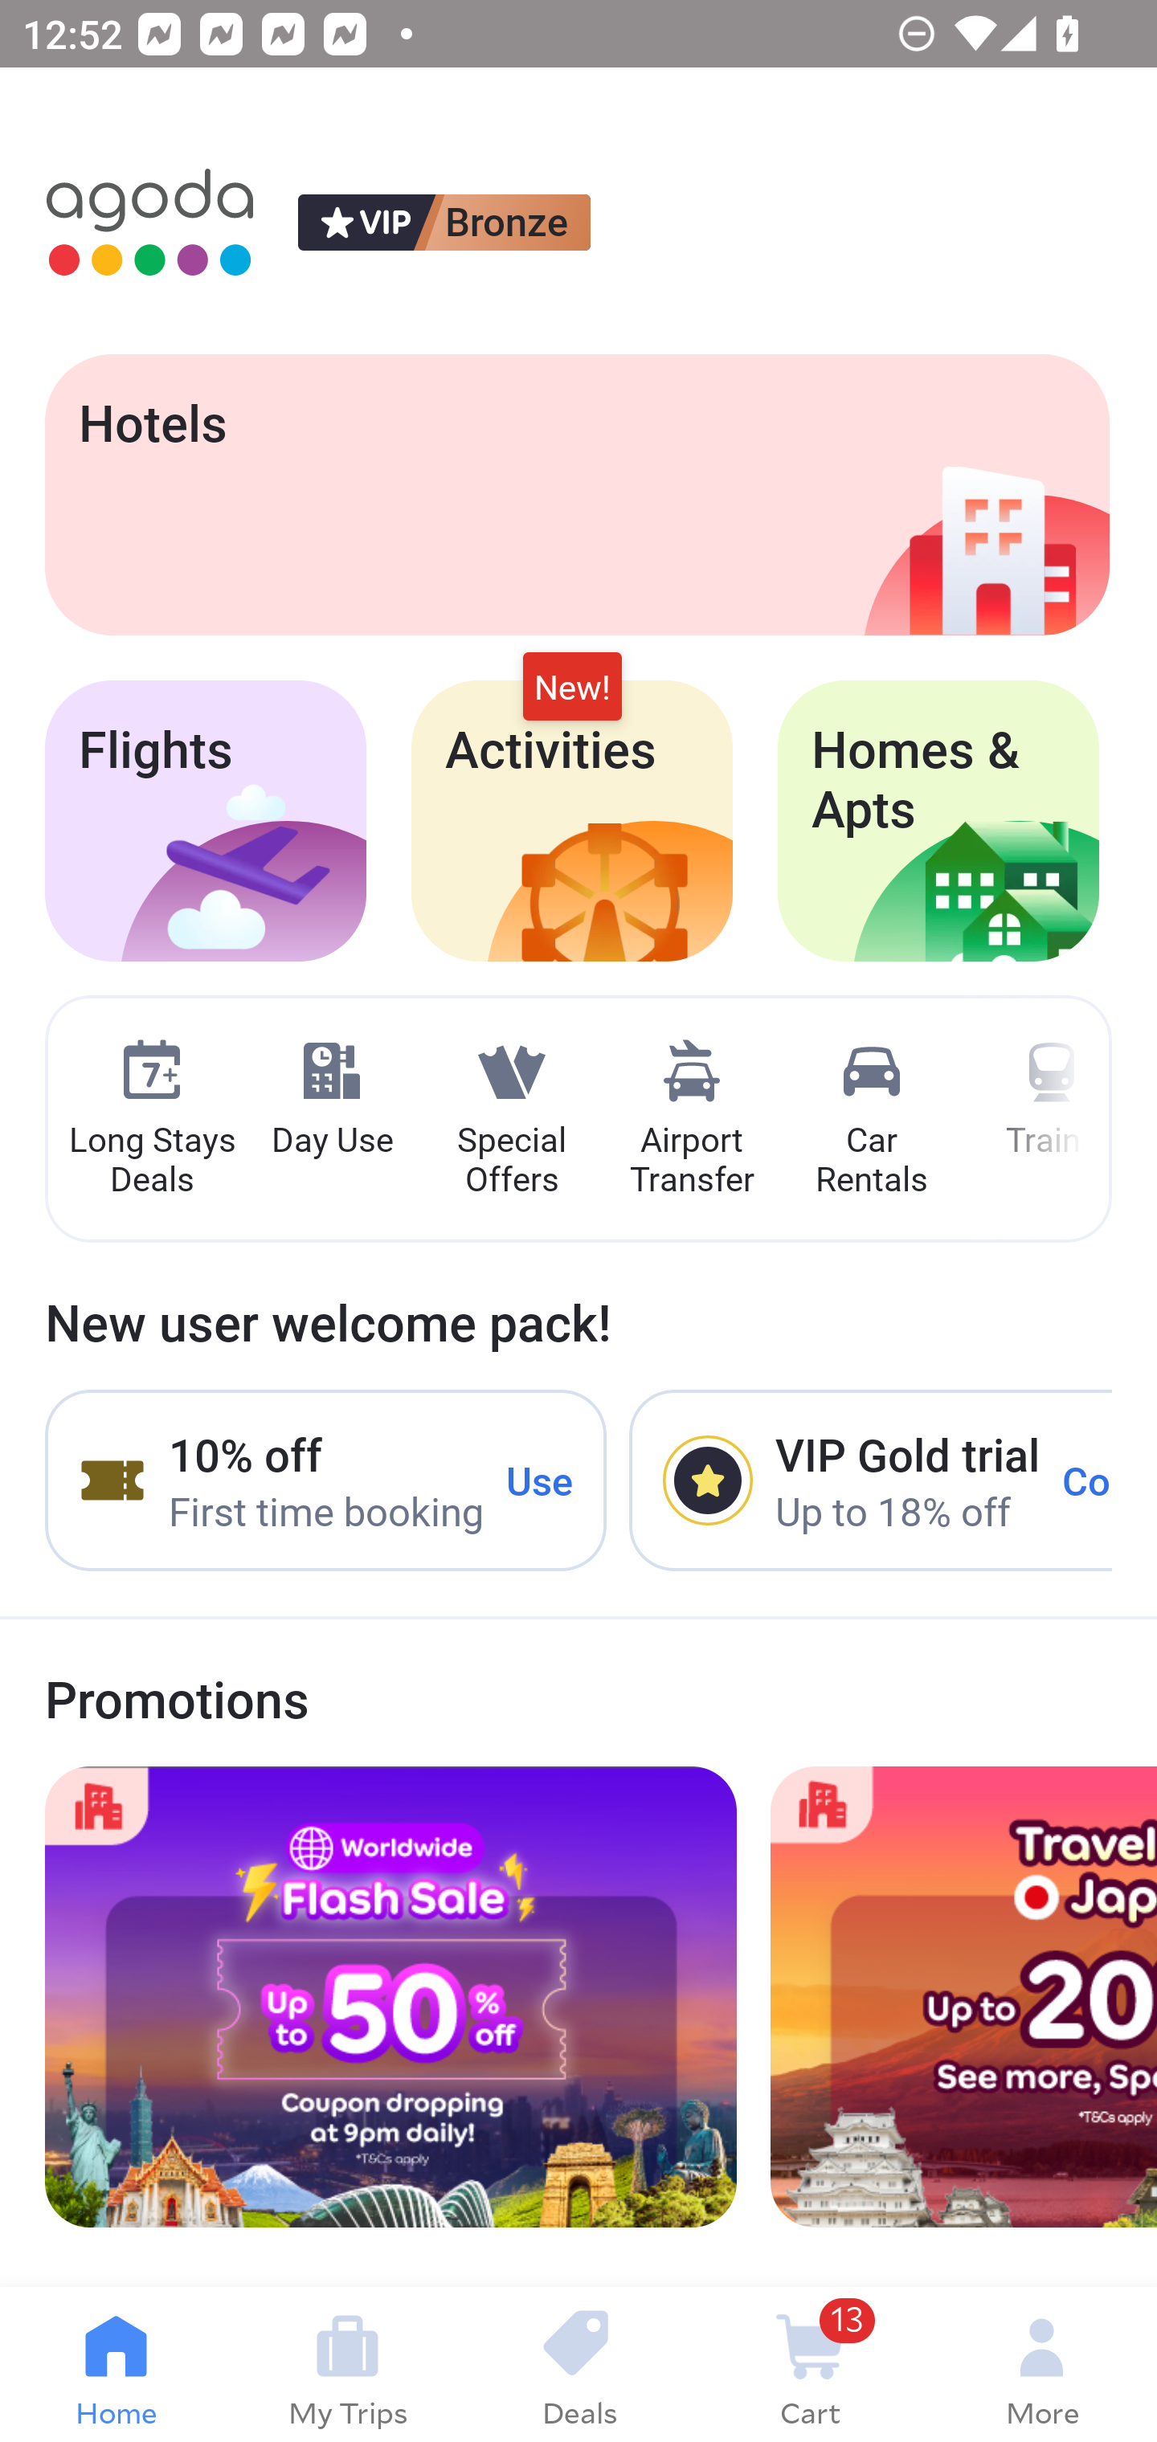  What do you see at coordinates (938, 821) in the screenshot?
I see `Homes & Apts` at bounding box center [938, 821].